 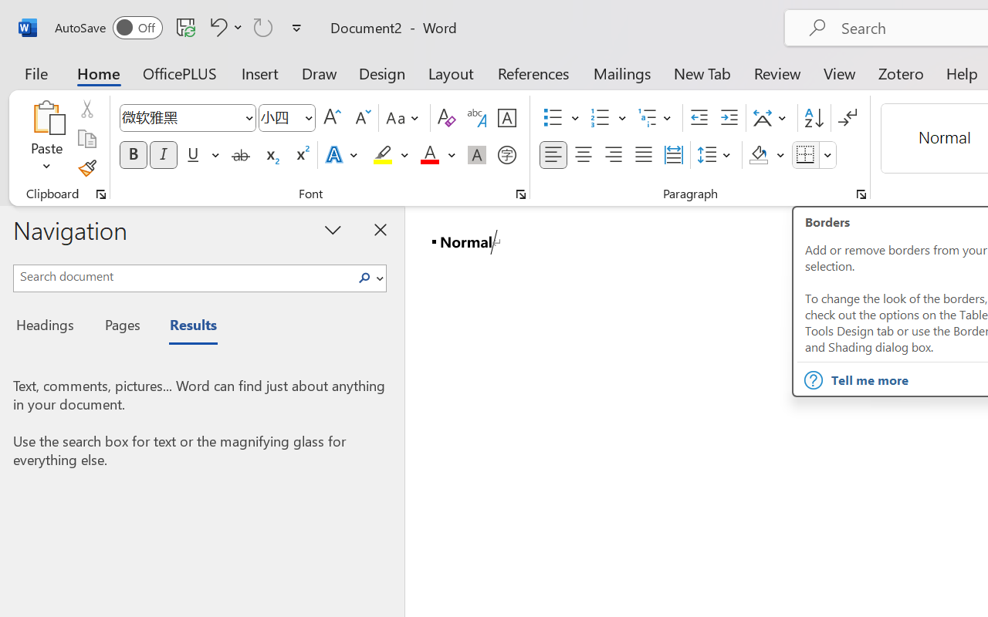 I want to click on Task Pane Options, so click(x=333, y=229).